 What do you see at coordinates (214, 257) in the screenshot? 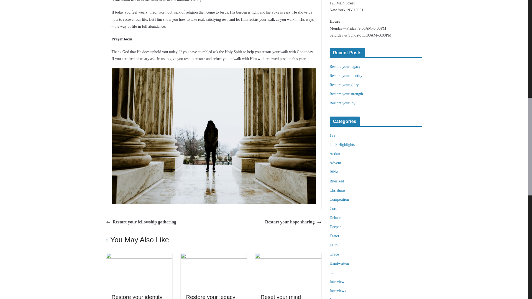
I see `Restart your prayer` at bounding box center [214, 257].